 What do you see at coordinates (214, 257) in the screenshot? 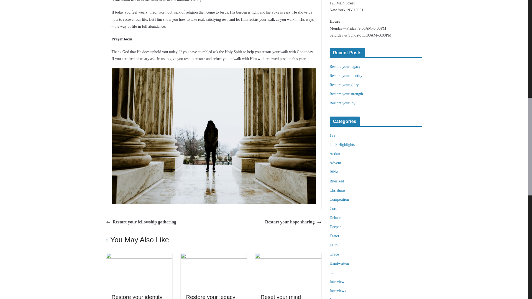
I see `Restart your prayer` at bounding box center [214, 257].